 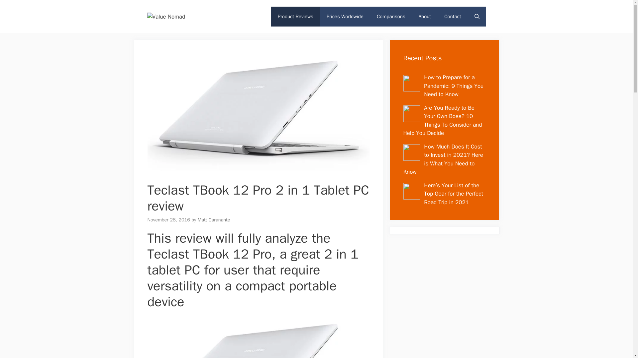 What do you see at coordinates (213, 219) in the screenshot?
I see `Matt Caranante` at bounding box center [213, 219].